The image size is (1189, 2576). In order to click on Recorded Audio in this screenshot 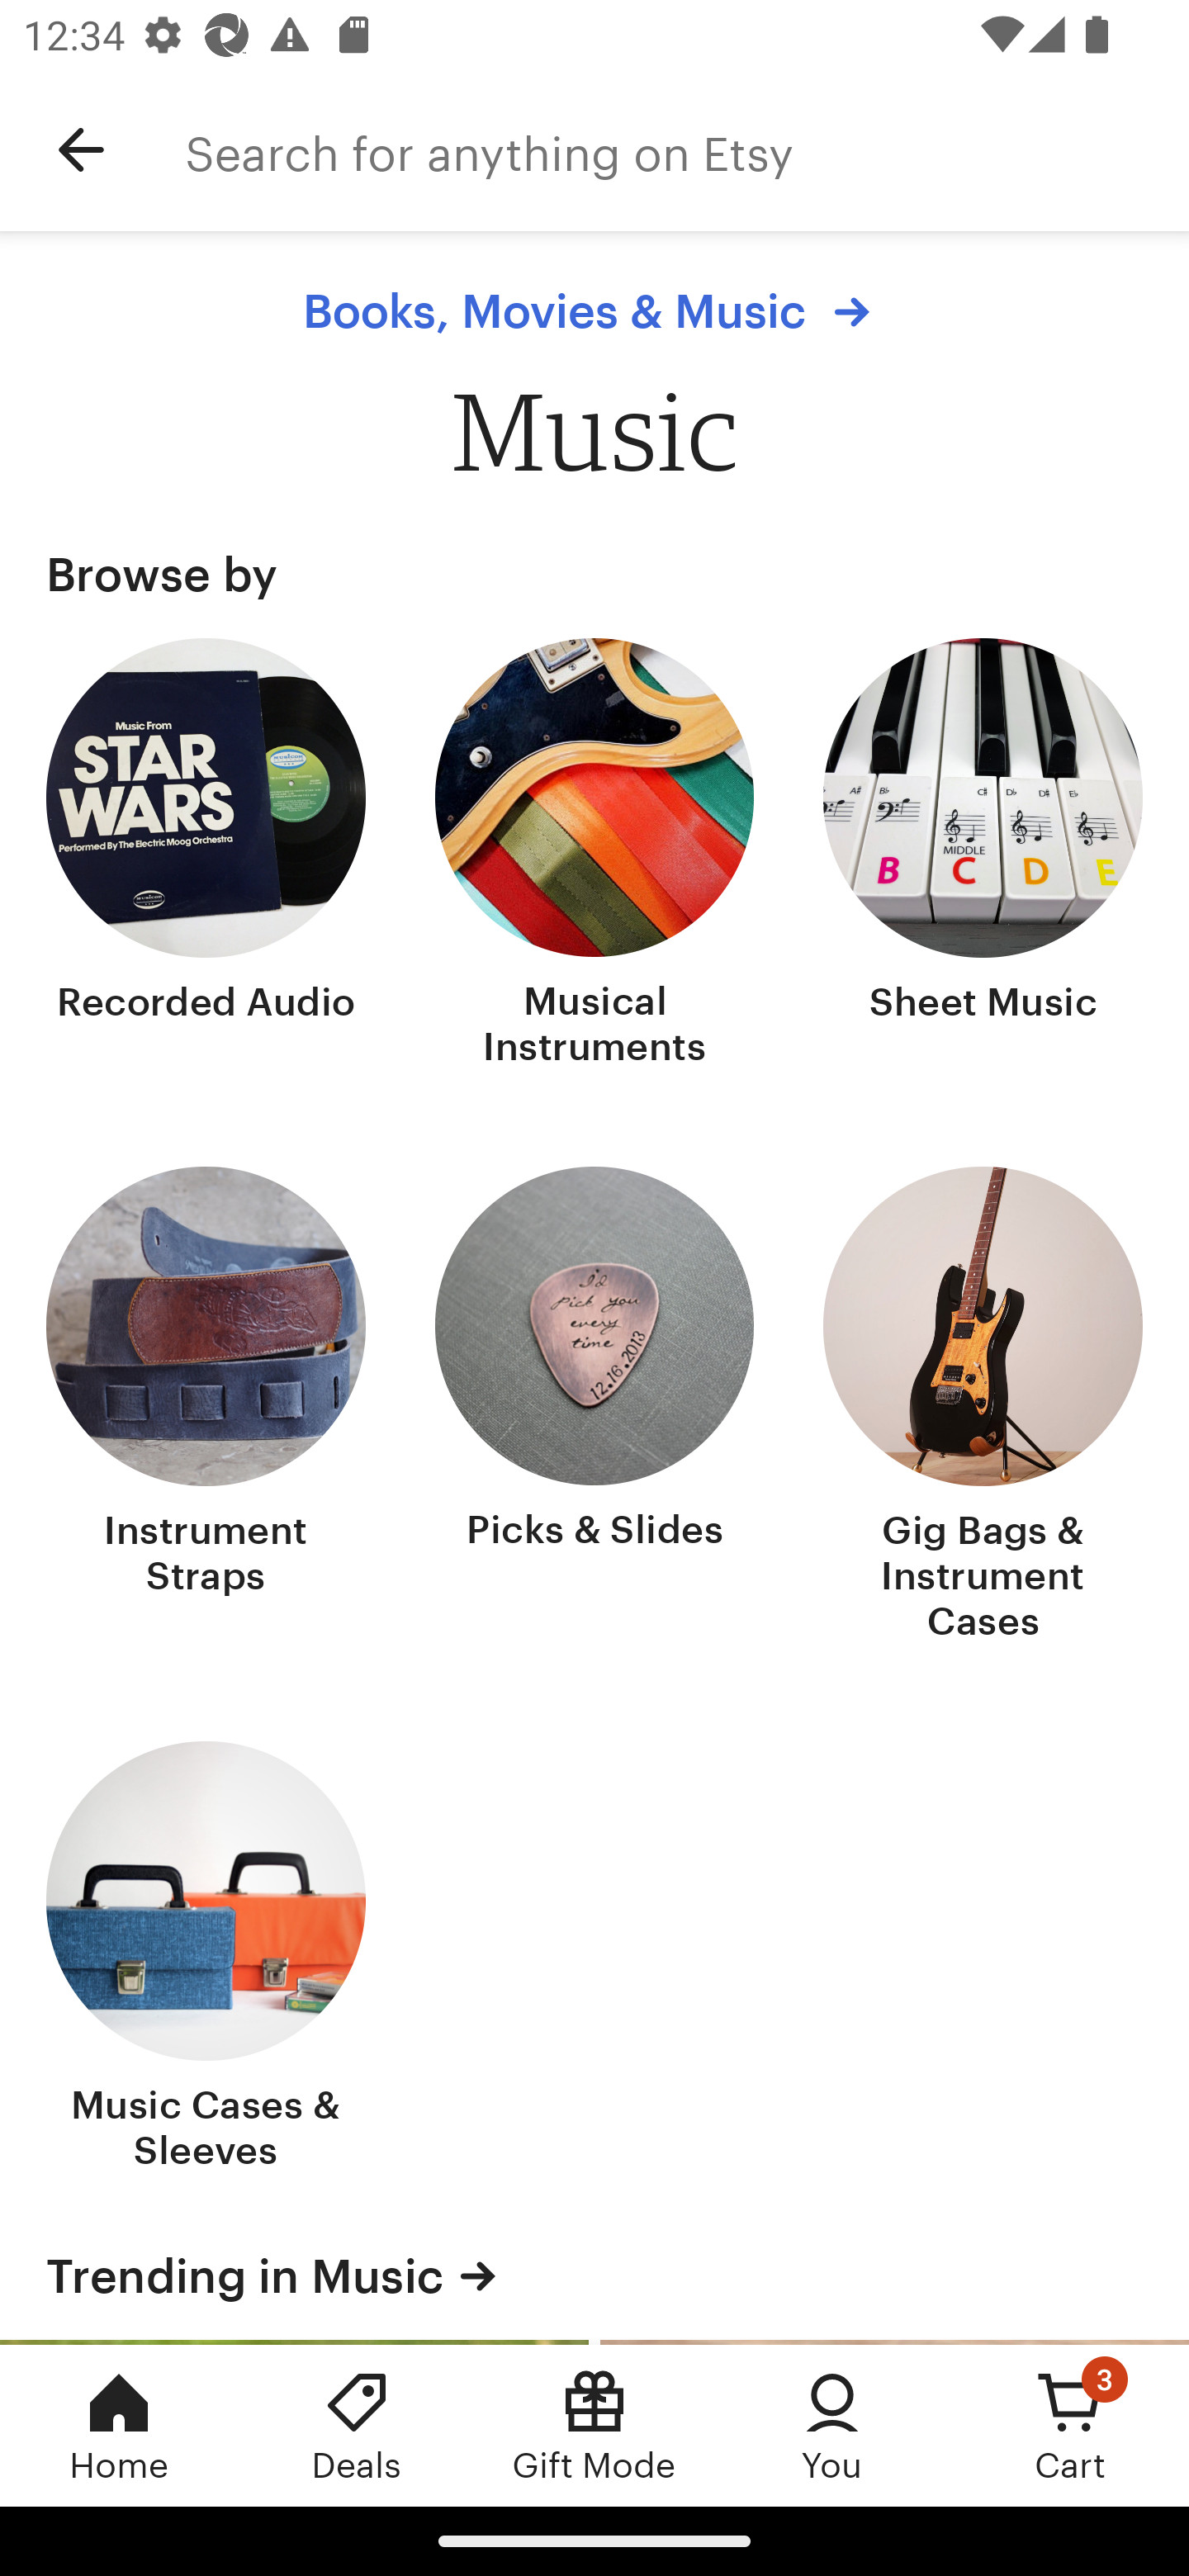, I will do `click(206, 856)`.